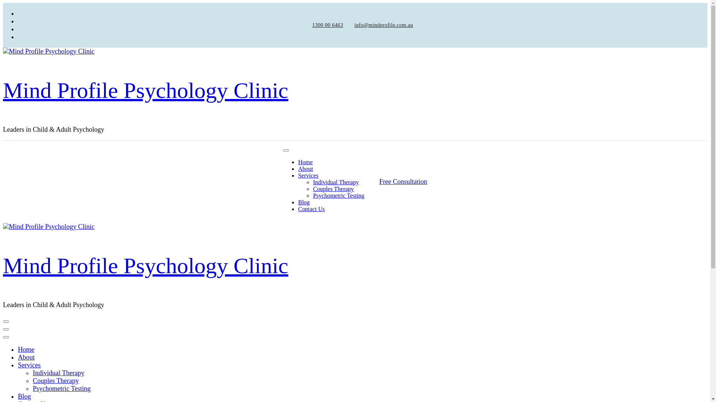 The height and width of the screenshot is (402, 716). I want to click on Individual Therapy, so click(336, 182).